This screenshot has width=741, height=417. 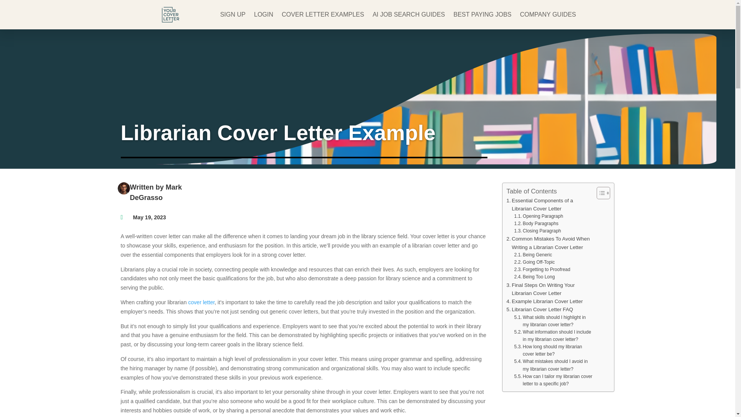 What do you see at coordinates (553, 321) in the screenshot?
I see `What skills should I highlight in my librarian cover letter?` at bounding box center [553, 321].